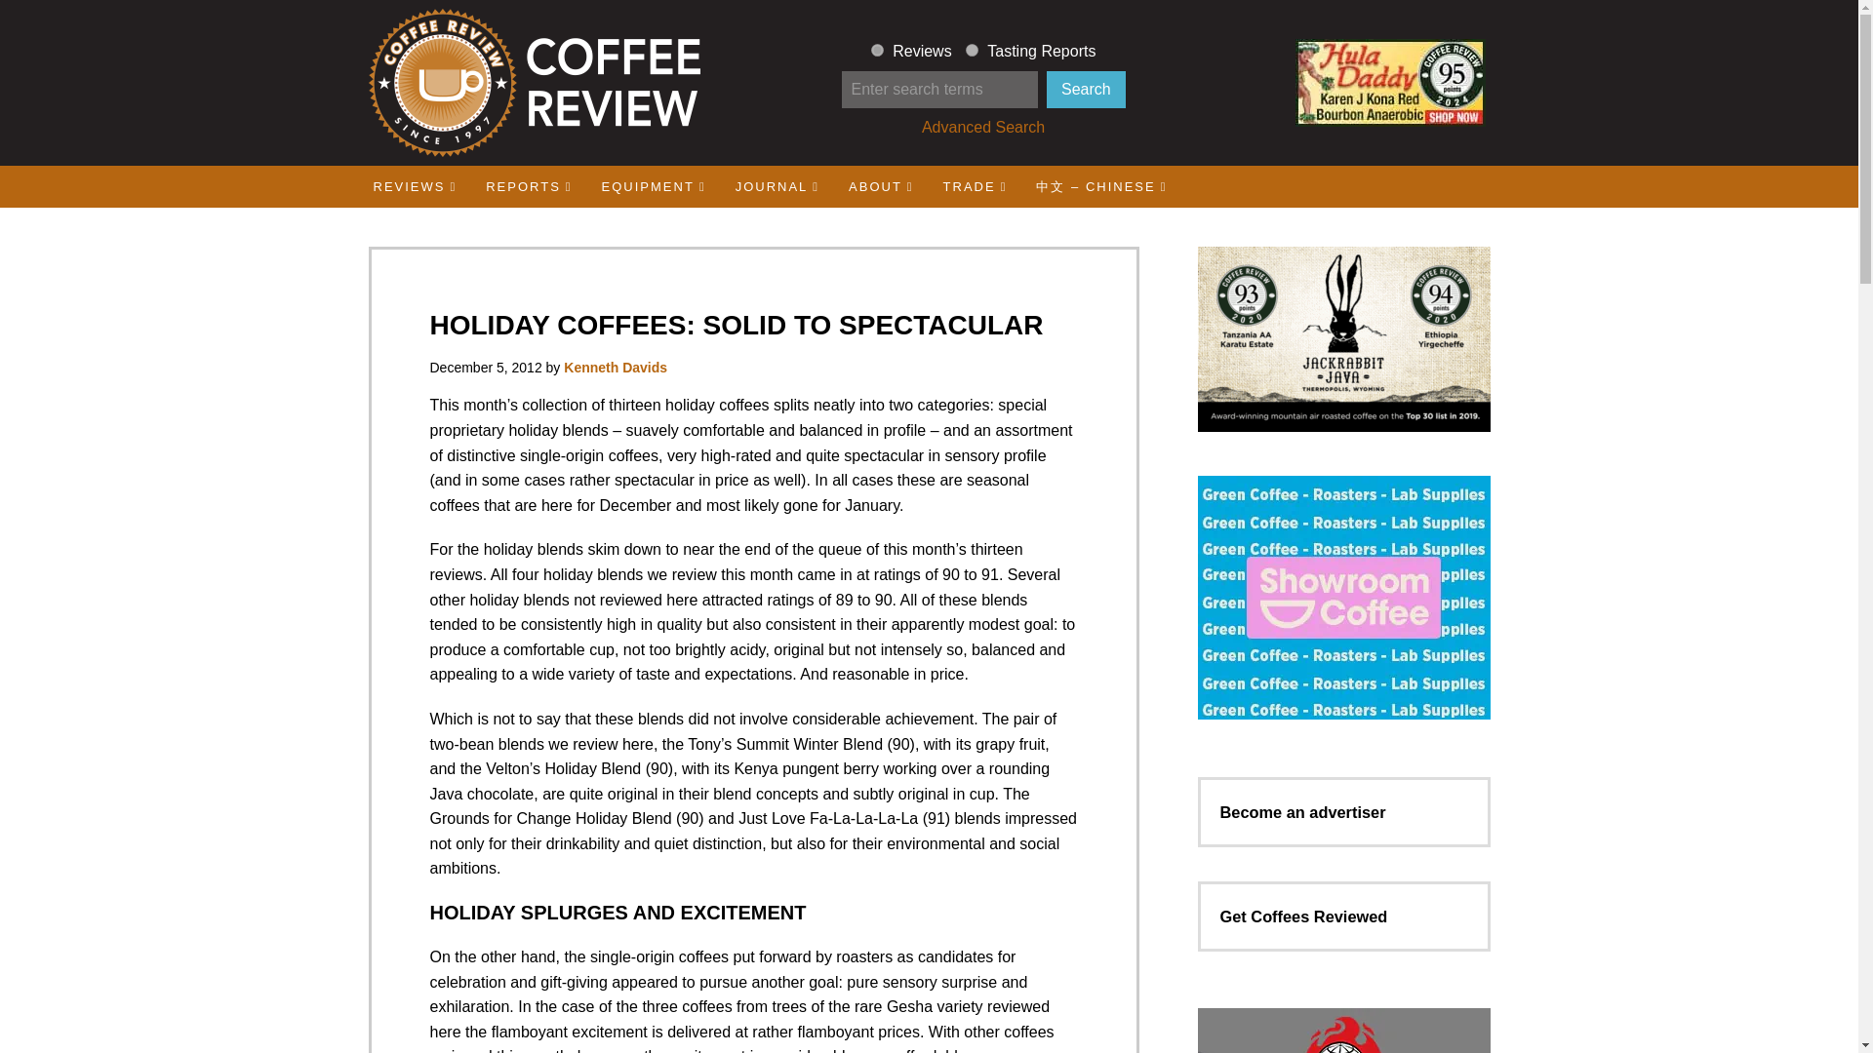  Describe the element at coordinates (777, 185) in the screenshot. I see `JOURNAL` at that location.